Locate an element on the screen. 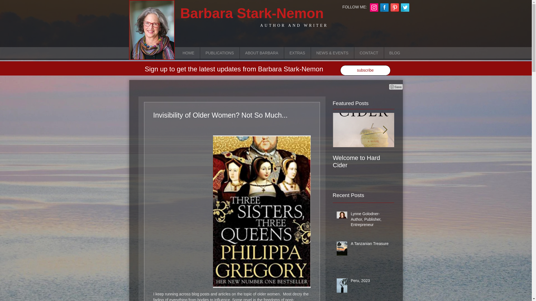  PUBLICATIONS is located at coordinates (220, 53).